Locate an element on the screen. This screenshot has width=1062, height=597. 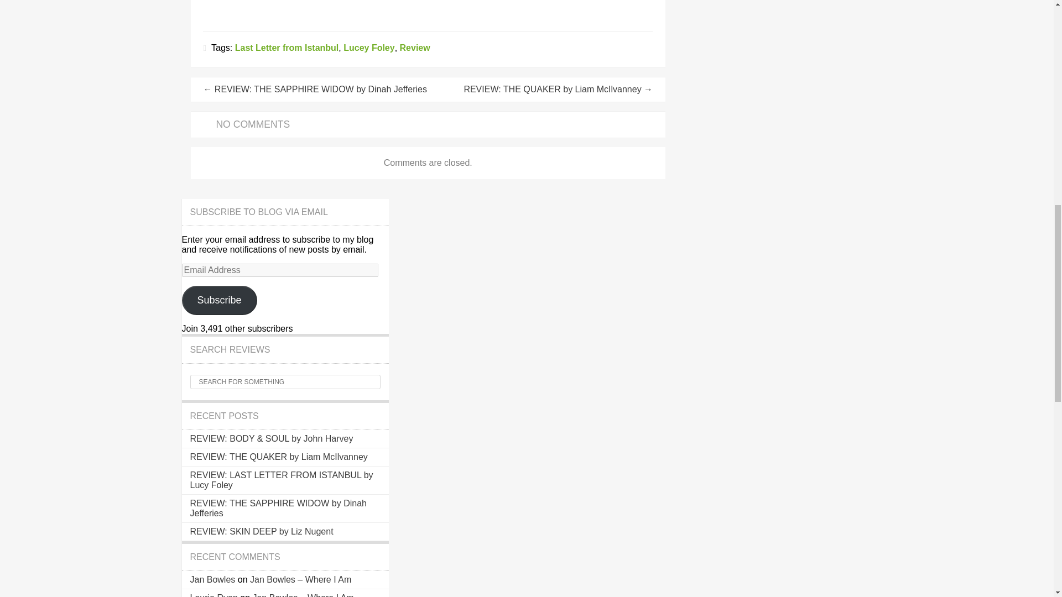
Laurie Ryan is located at coordinates (214, 595).